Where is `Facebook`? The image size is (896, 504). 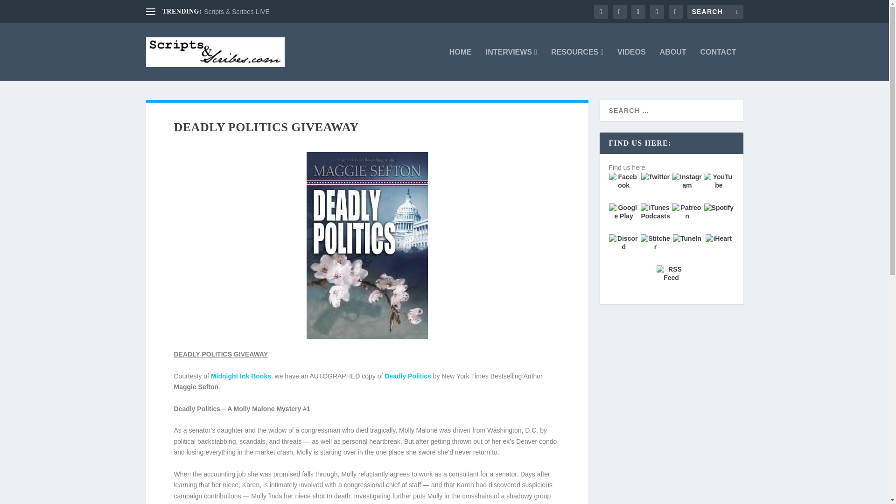 Facebook is located at coordinates (623, 188).